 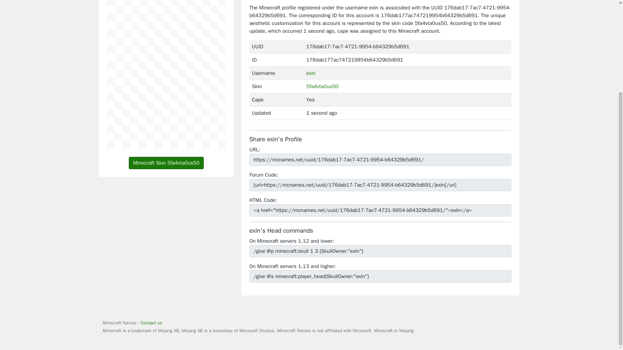 What do you see at coordinates (322, 86) in the screenshot?
I see `5fa4vta0us50` at bounding box center [322, 86].